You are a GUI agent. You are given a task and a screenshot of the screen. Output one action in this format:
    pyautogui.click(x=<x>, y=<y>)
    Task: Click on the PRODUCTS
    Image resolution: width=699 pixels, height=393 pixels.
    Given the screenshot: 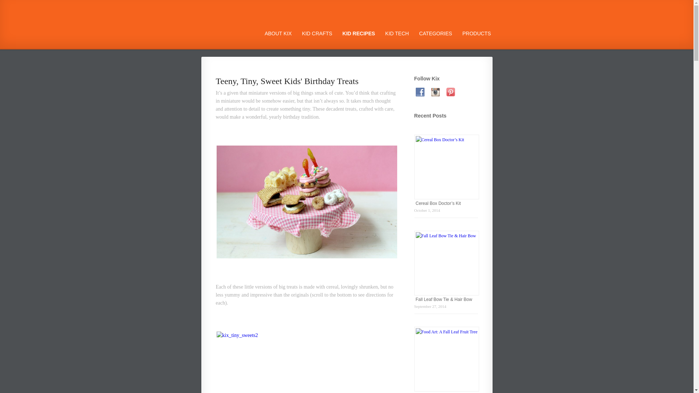 What is the action you would take?
    pyautogui.click(x=477, y=33)
    